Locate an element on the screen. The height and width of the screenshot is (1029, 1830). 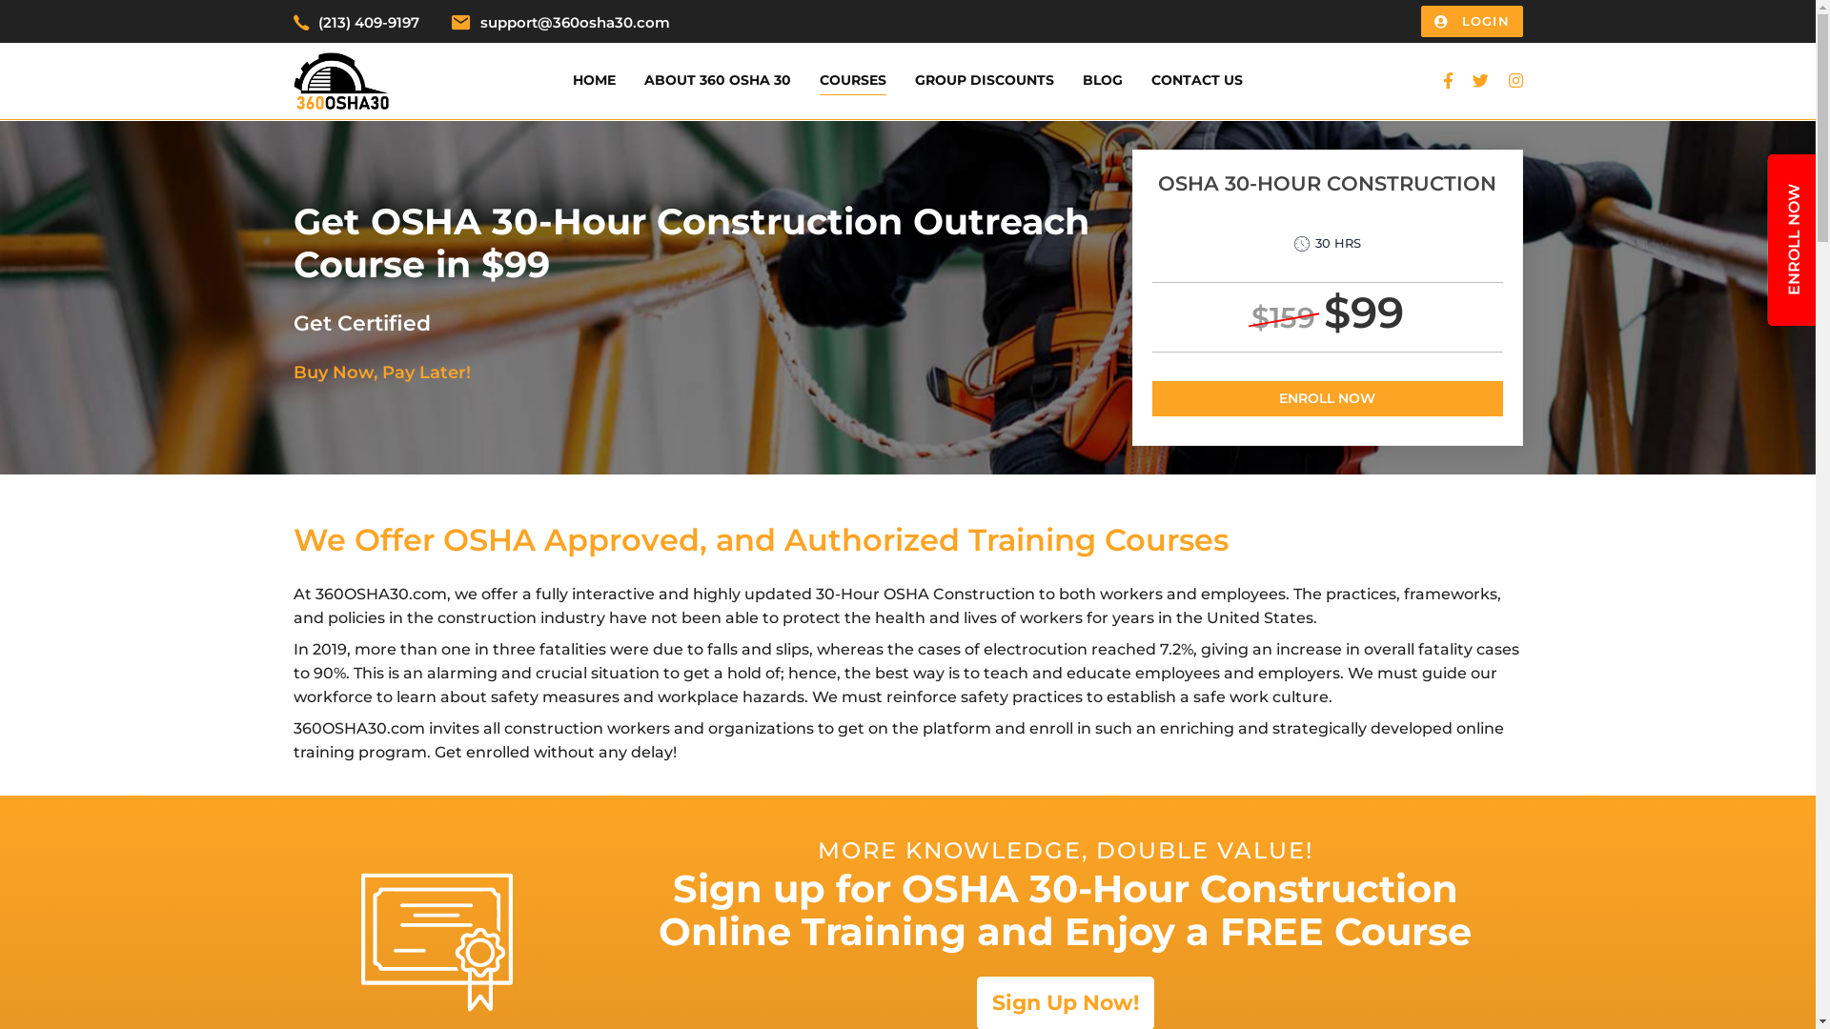
CONTACT US is located at coordinates (1197, 81).